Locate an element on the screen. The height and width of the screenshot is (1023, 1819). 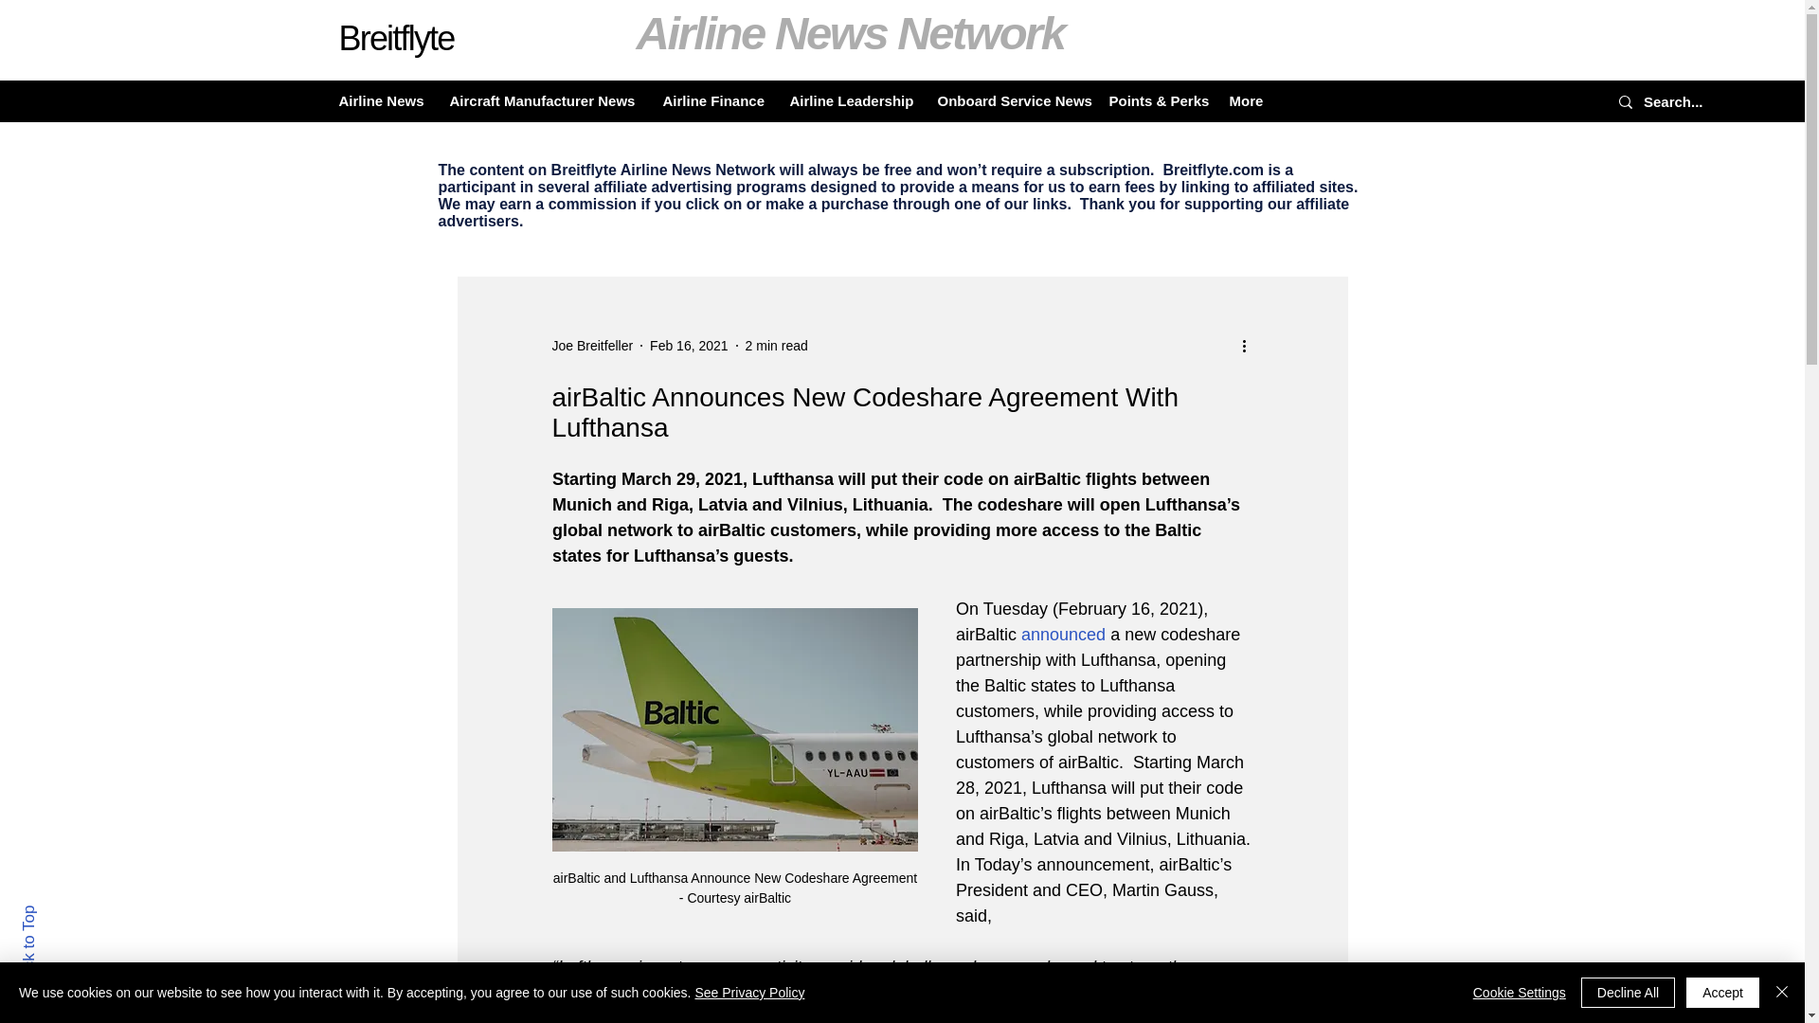
Breitflyte is located at coordinates (396, 38).